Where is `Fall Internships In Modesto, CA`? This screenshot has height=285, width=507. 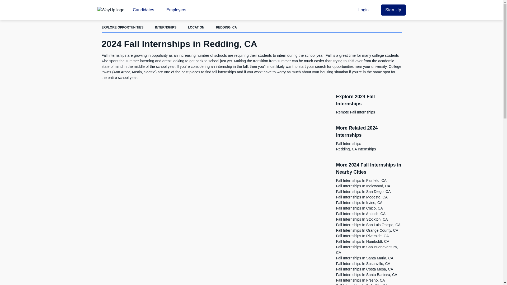
Fall Internships In Modesto, CA is located at coordinates (361, 197).